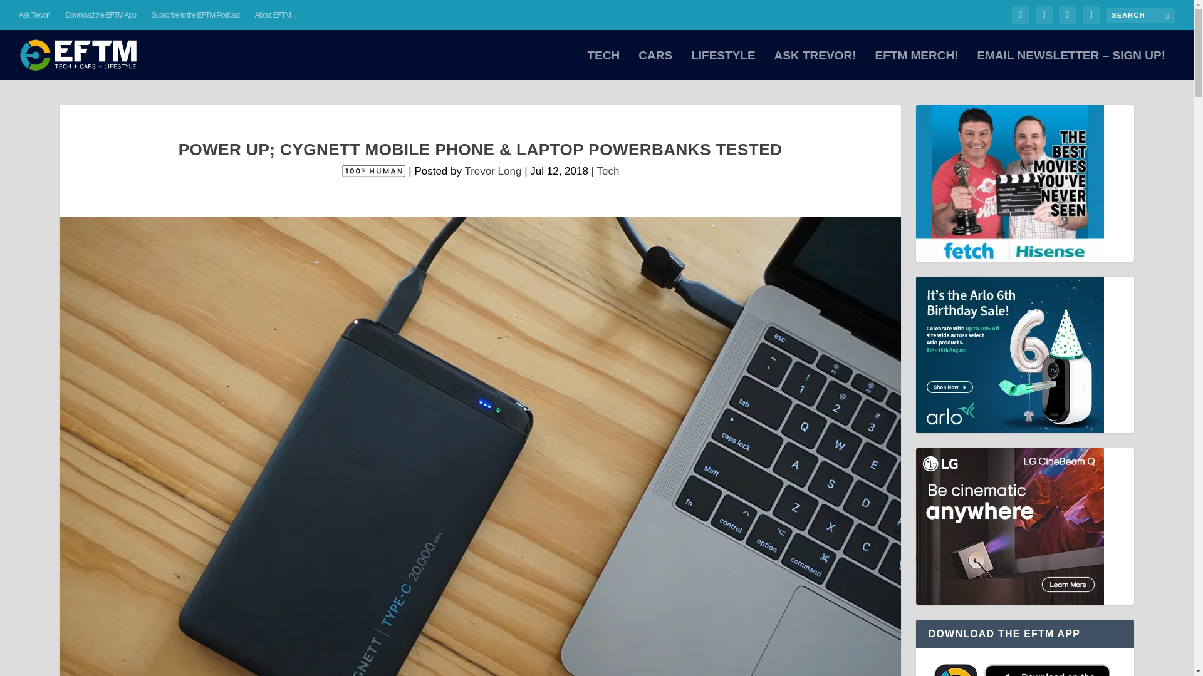  Describe the element at coordinates (492, 170) in the screenshot. I see `Trevor Long` at that location.